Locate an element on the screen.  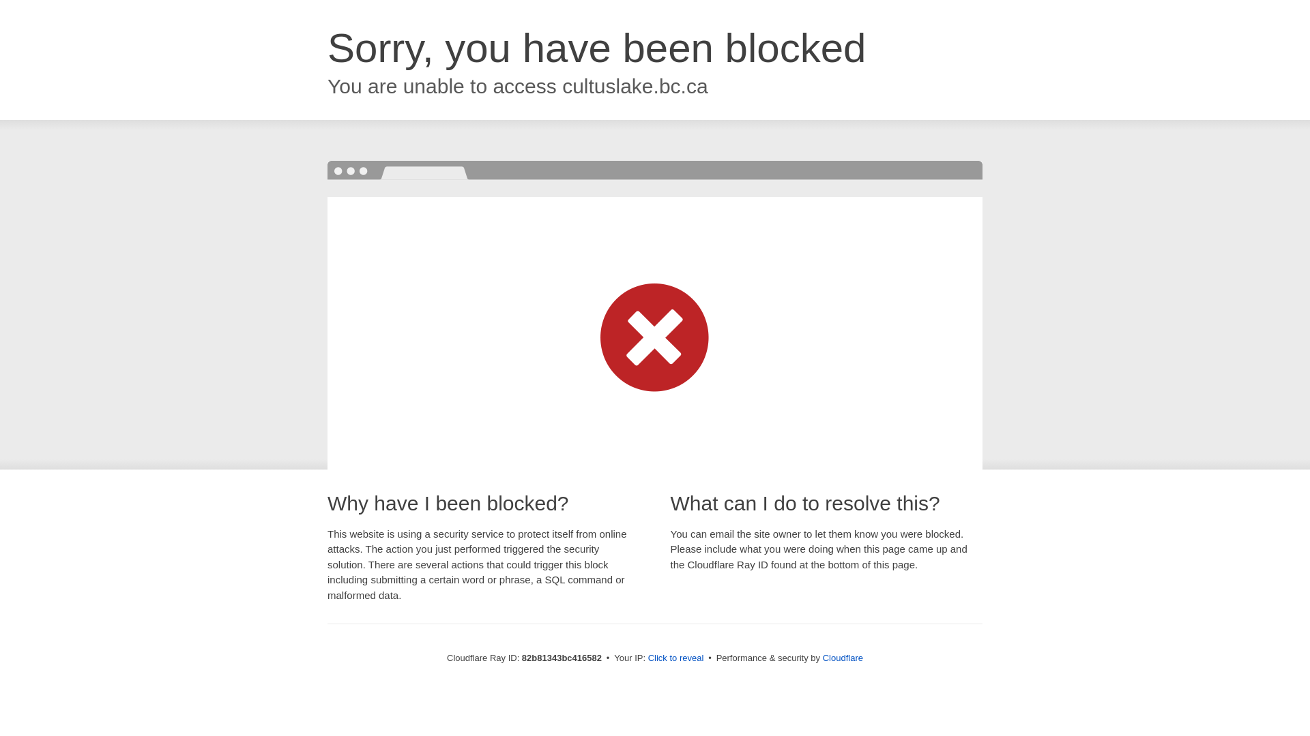
Click to reveal is located at coordinates (676, 658).